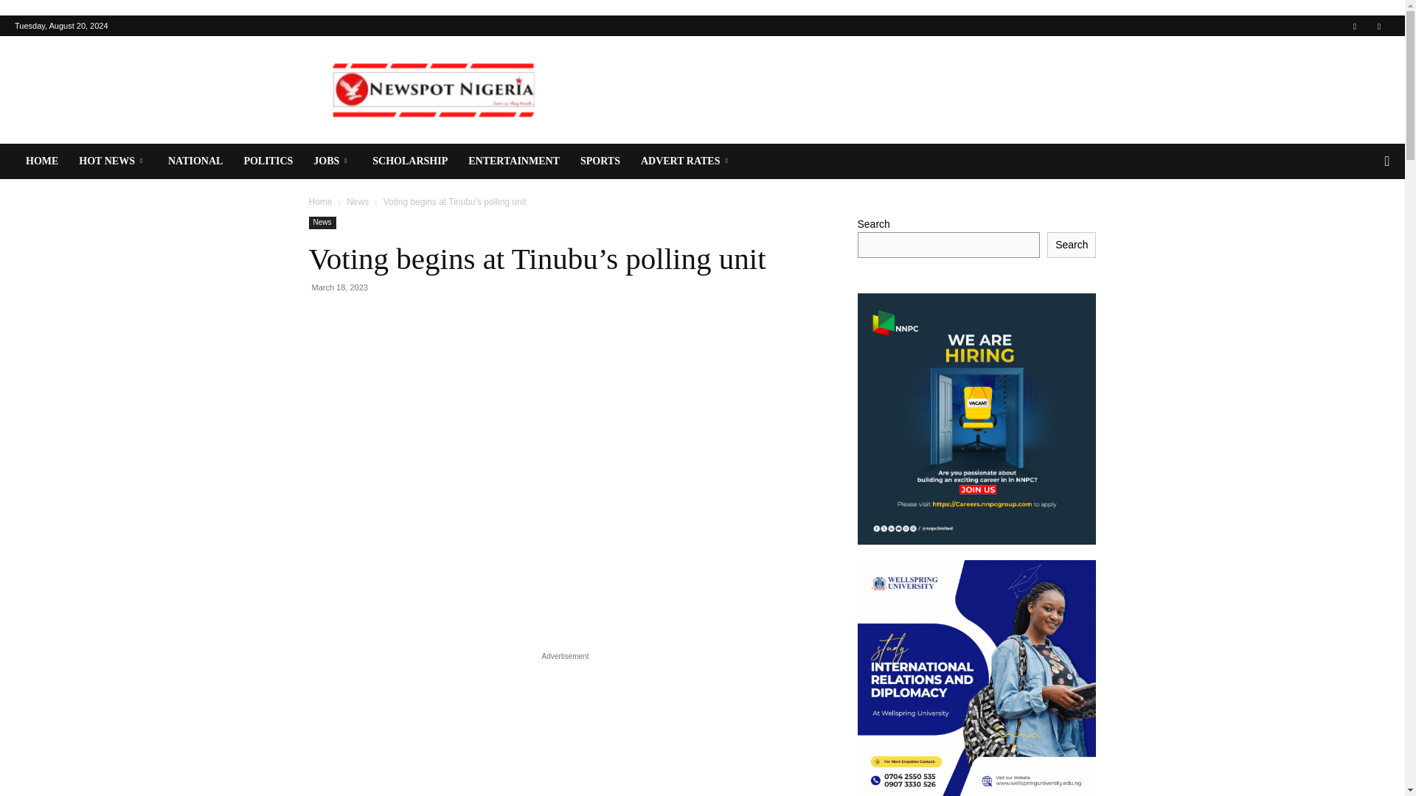 Image resolution: width=1416 pixels, height=796 pixels. What do you see at coordinates (600, 161) in the screenshot?
I see `SPORTS` at bounding box center [600, 161].